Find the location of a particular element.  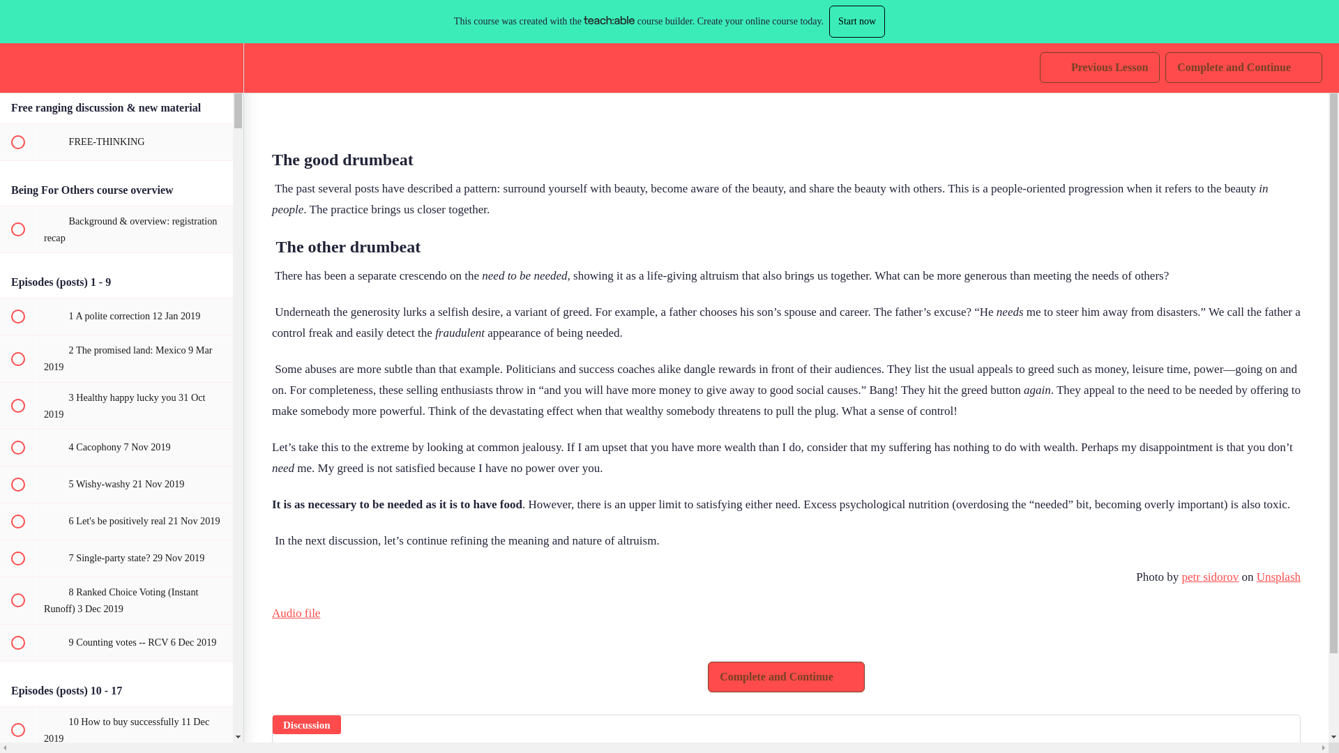

  3 Healthy happy lucky you 31 Oct 2019 is located at coordinates (225, 24).